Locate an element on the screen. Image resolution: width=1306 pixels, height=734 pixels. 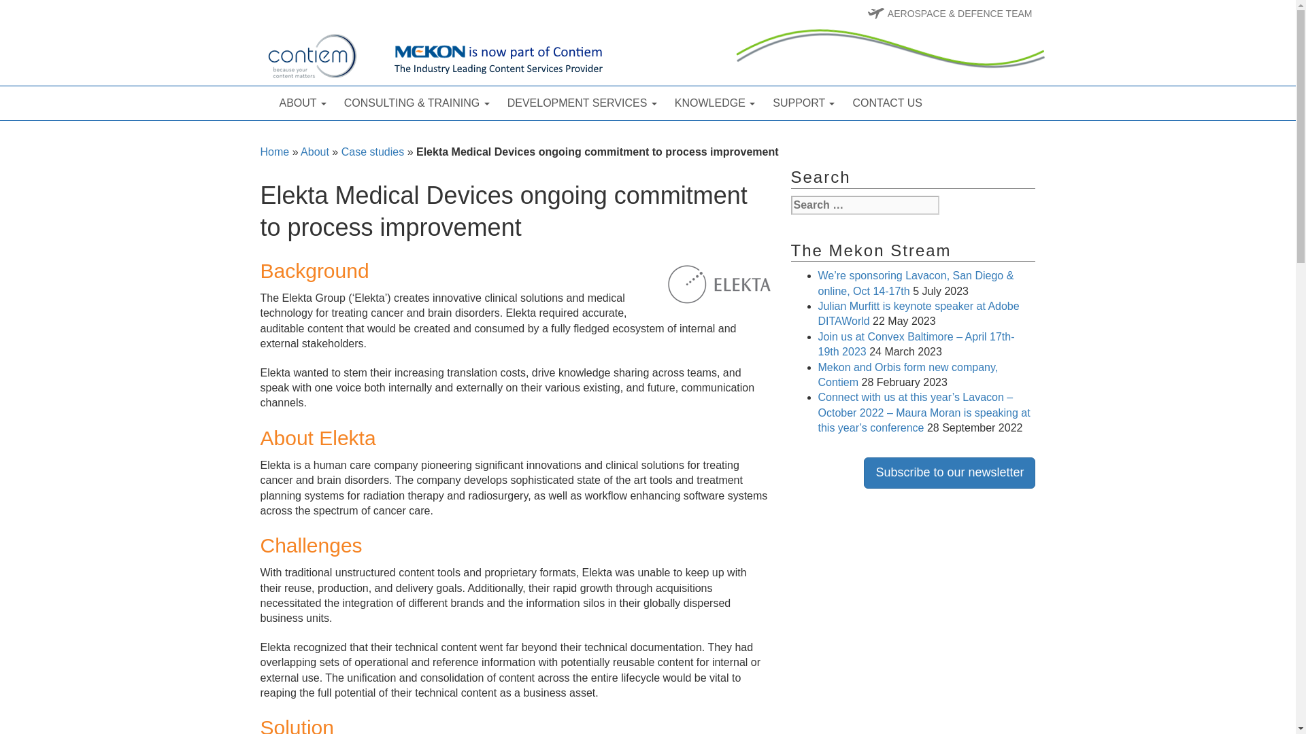
DEVELOPMENT SERVICES is located at coordinates (582, 103).